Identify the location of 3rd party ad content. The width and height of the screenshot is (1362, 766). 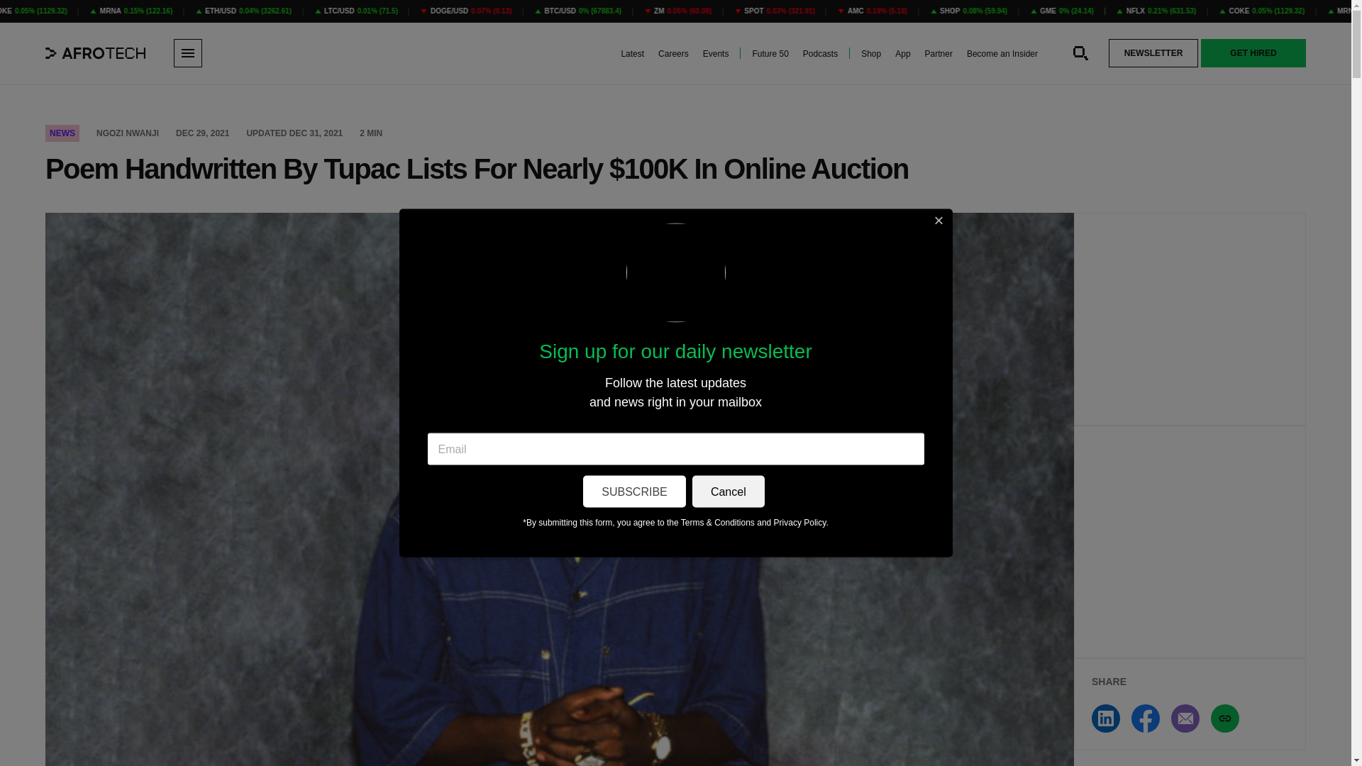
(1190, 542).